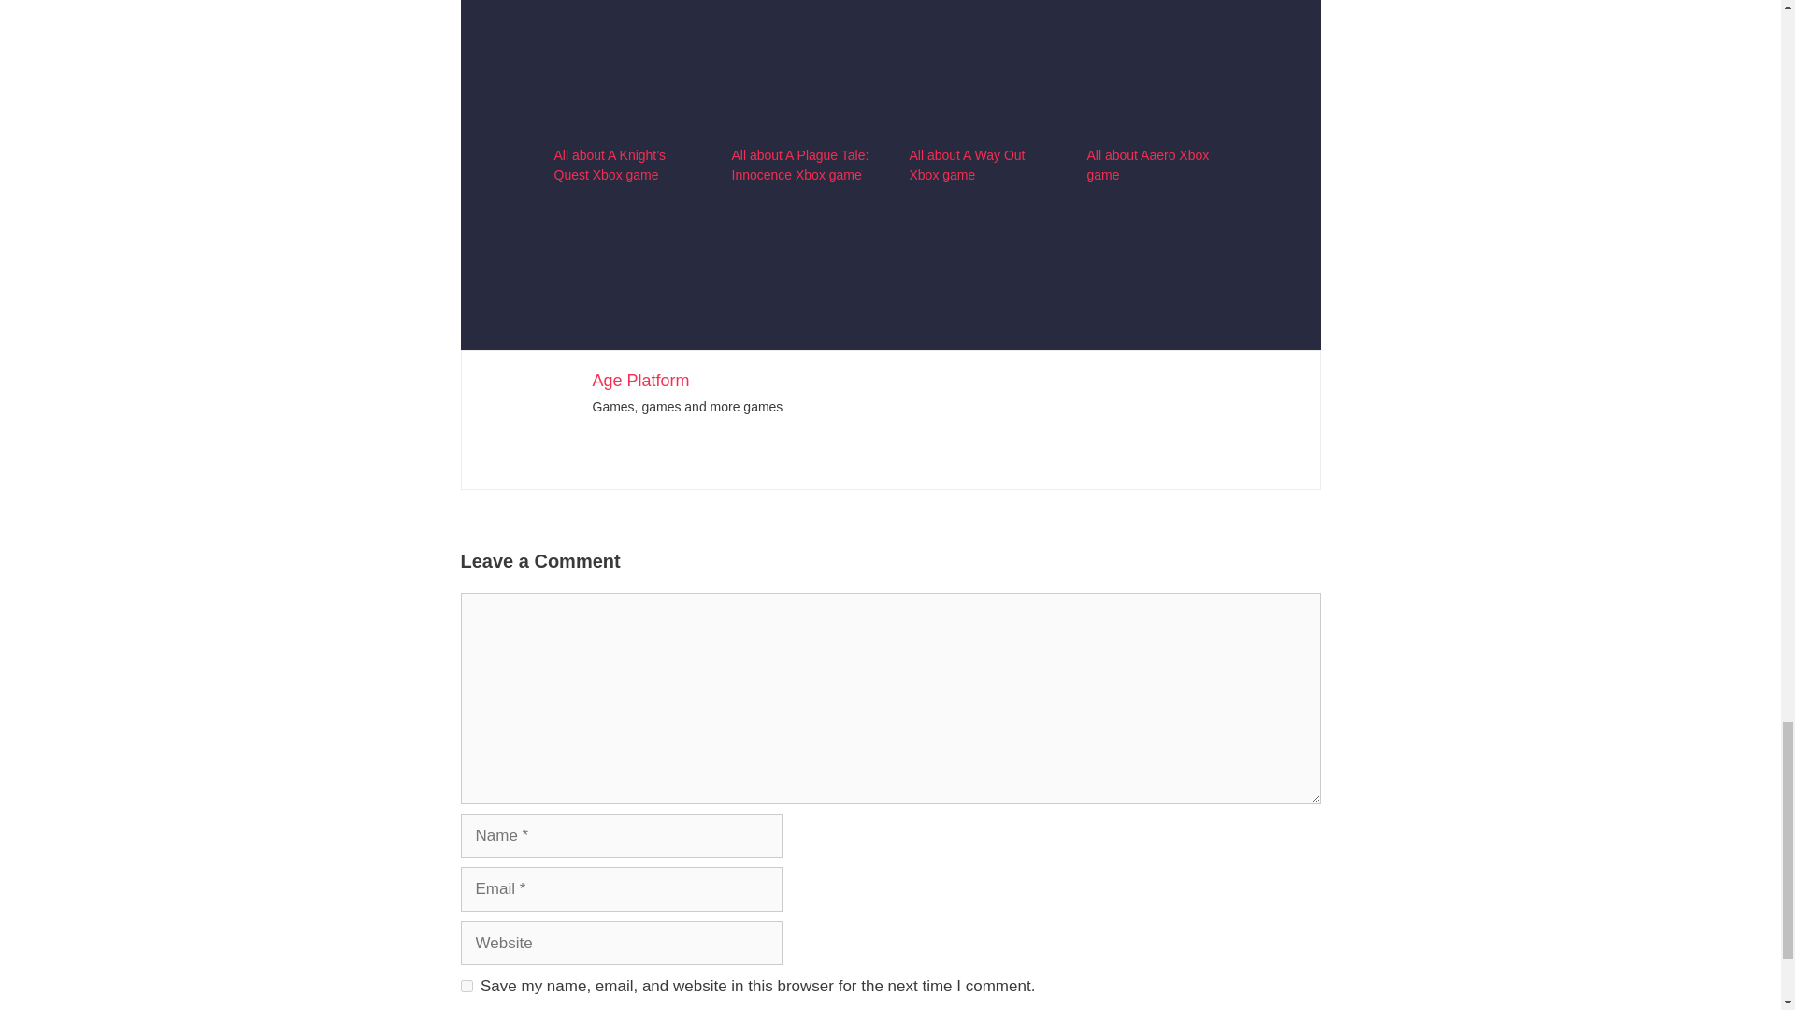  I want to click on All about Aaero Xbox game, so click(1146, 165).